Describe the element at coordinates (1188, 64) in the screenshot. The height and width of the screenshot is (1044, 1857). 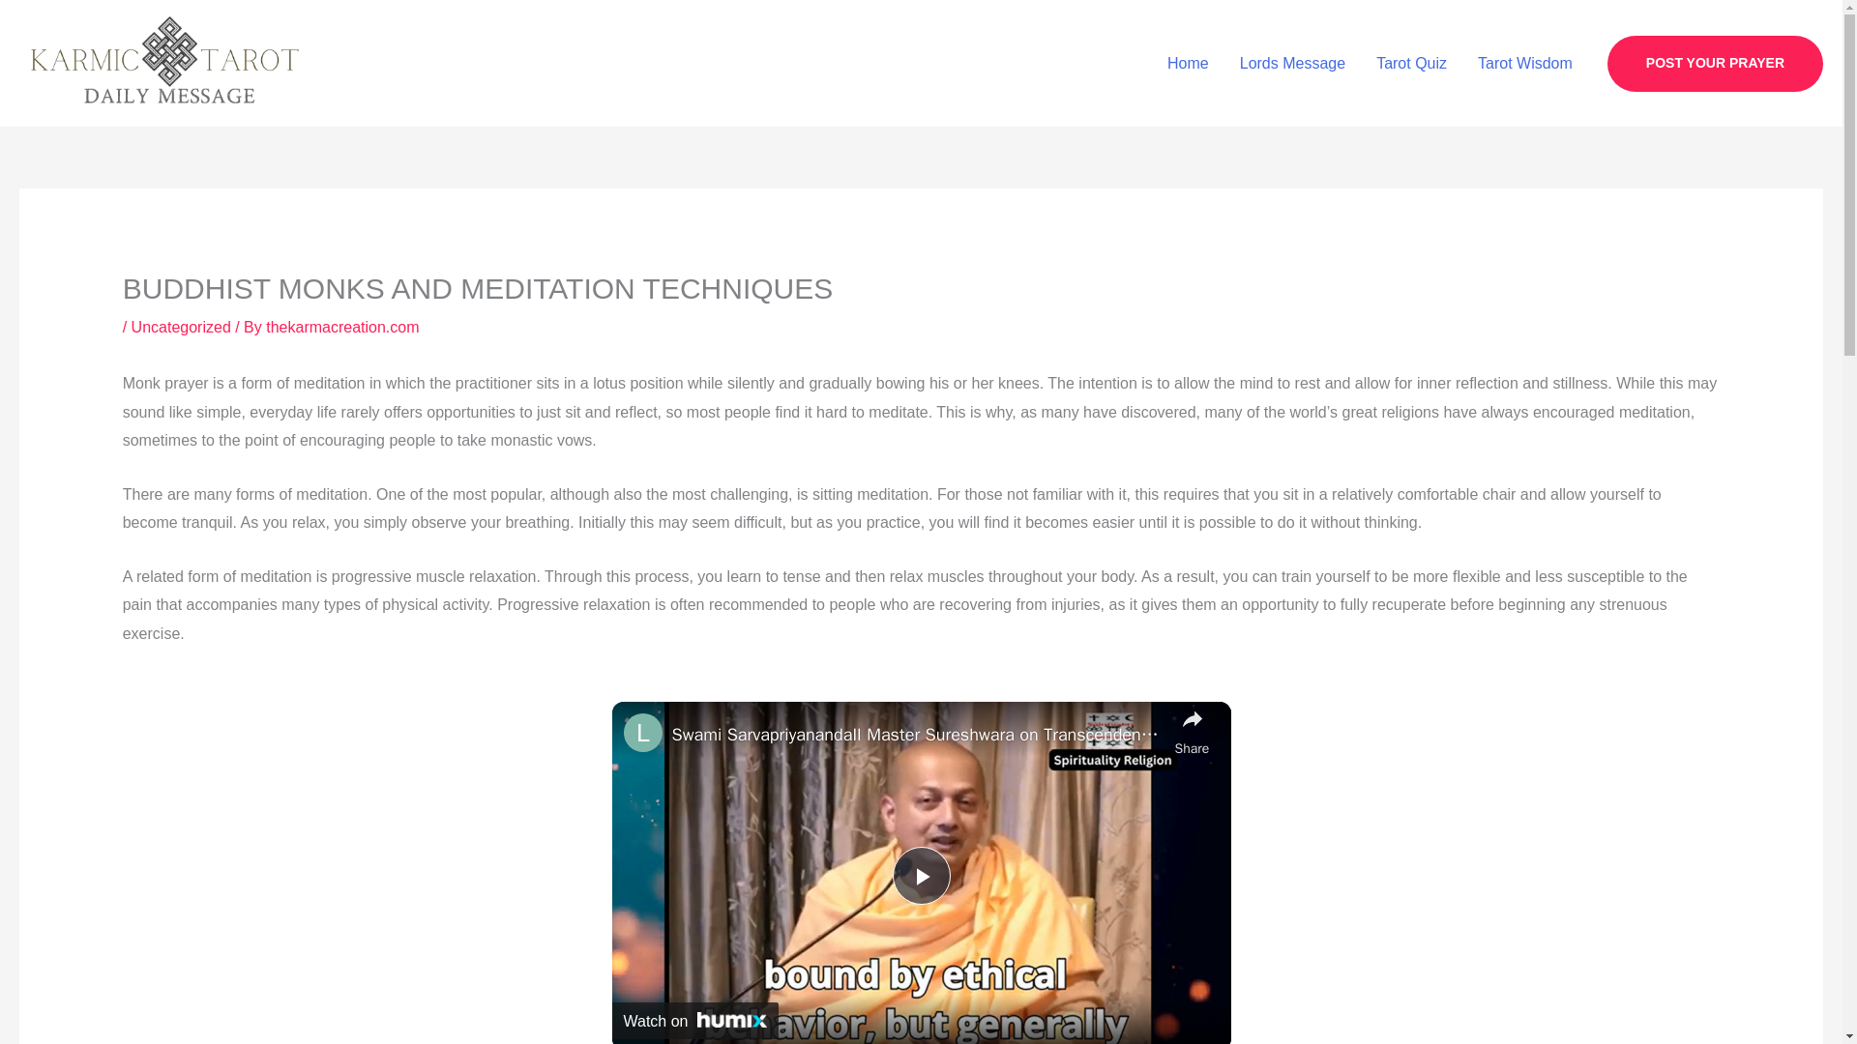
I see `Home` at that location.